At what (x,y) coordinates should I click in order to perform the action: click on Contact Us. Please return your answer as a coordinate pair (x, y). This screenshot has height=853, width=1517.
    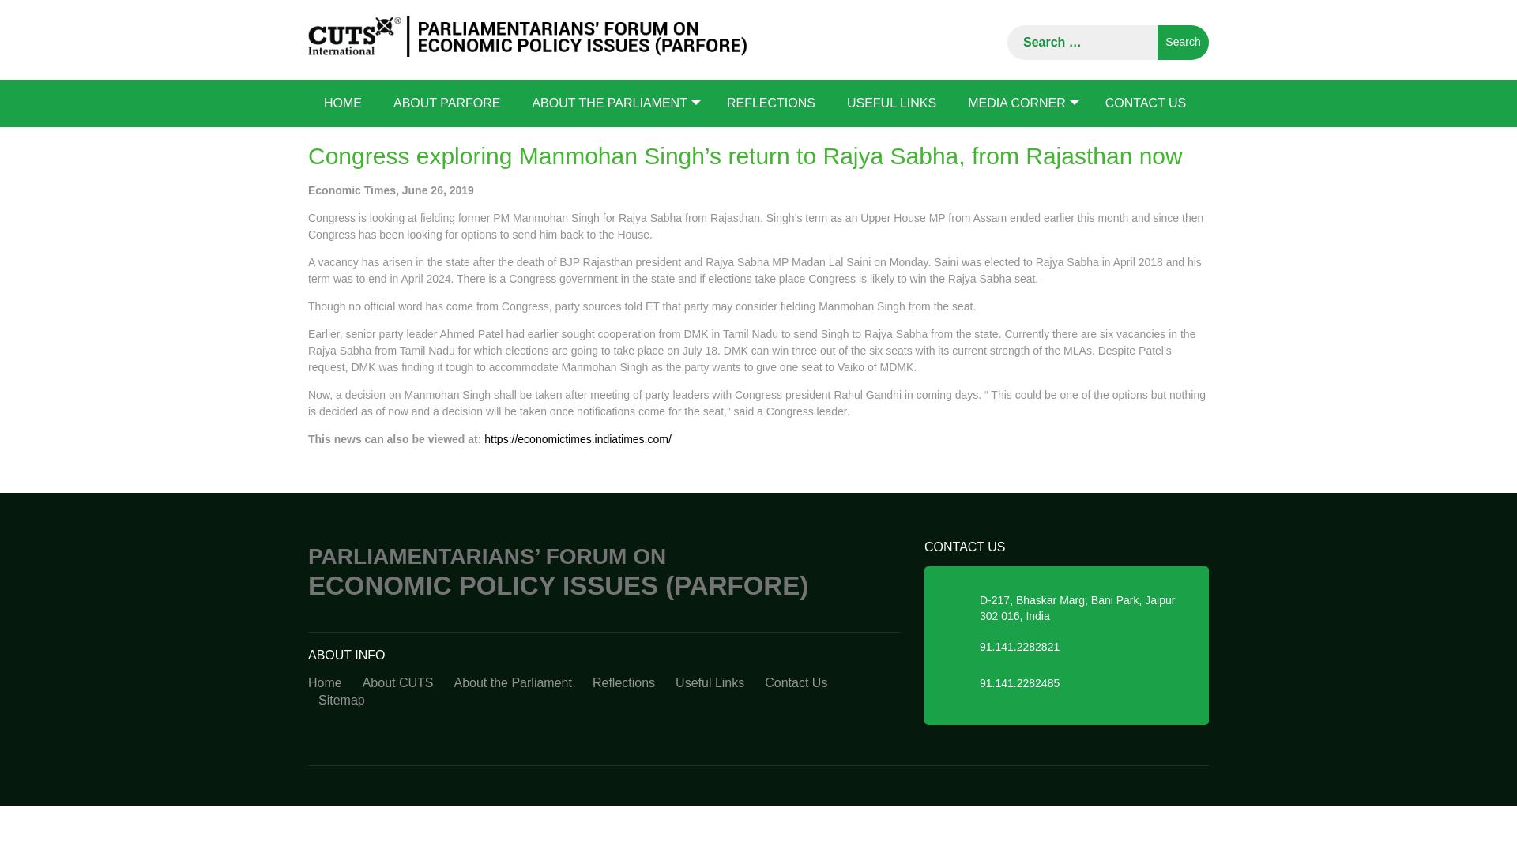
    Looking at the image, I should click on (795, 683).